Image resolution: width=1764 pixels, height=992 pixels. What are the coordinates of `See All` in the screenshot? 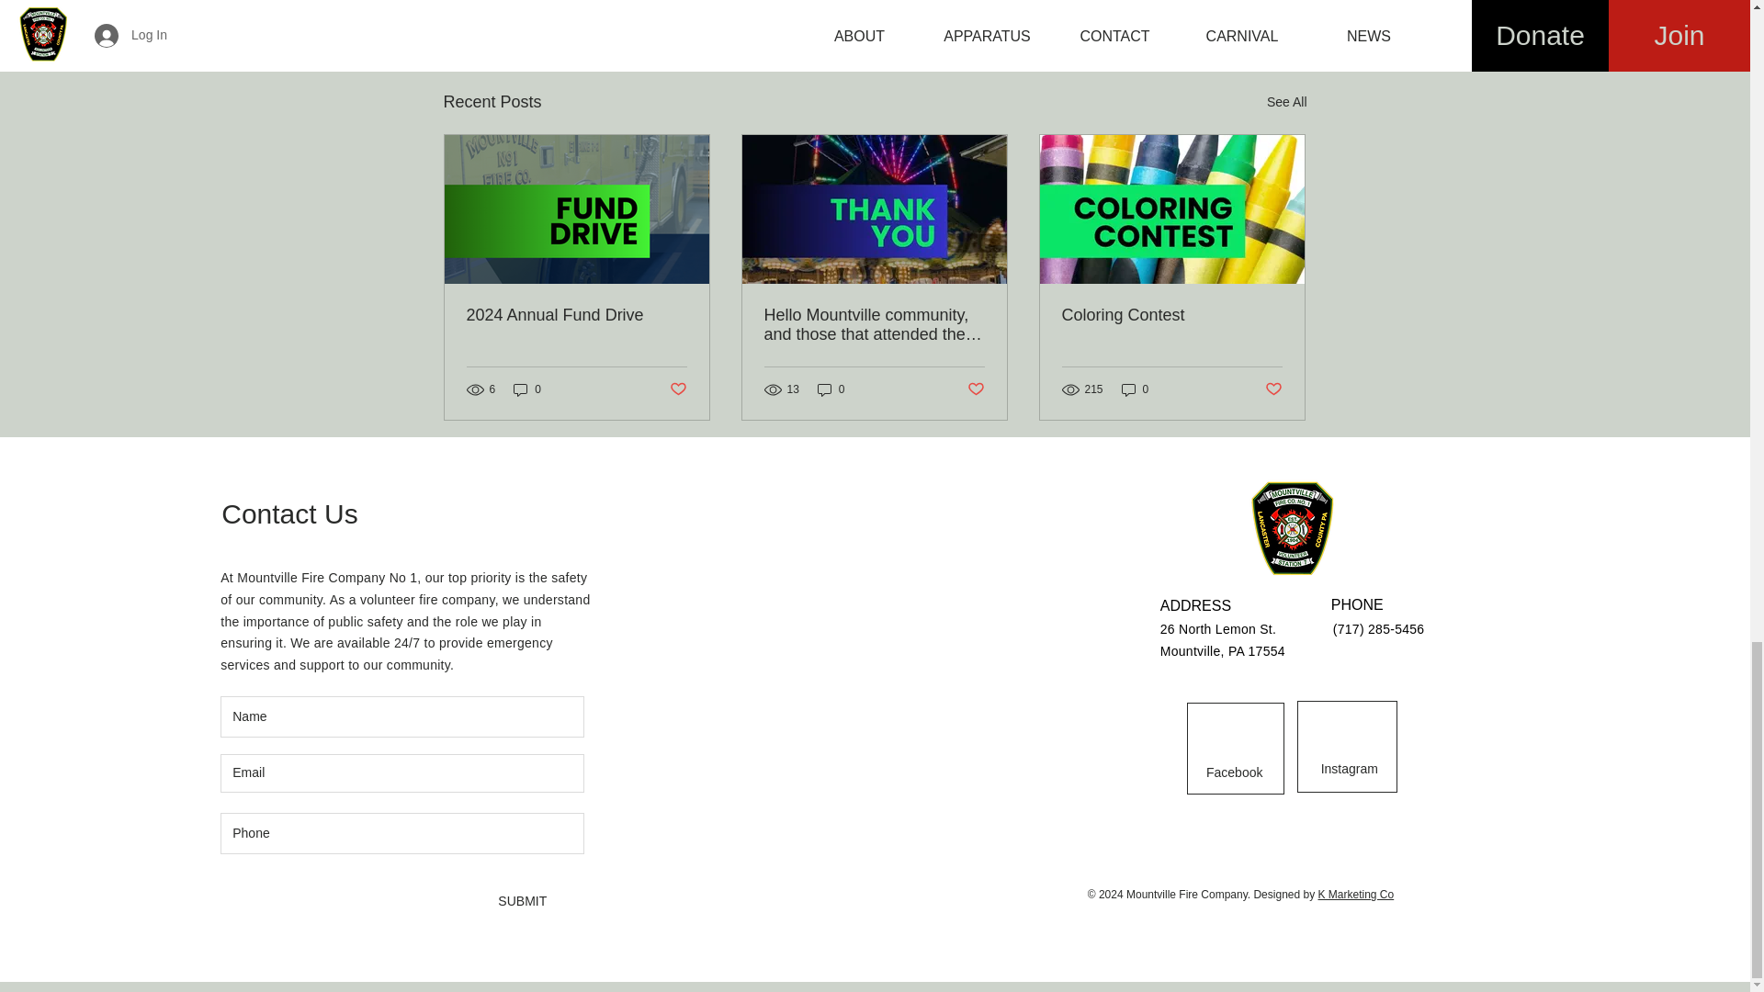 It's located at (1286, 103).